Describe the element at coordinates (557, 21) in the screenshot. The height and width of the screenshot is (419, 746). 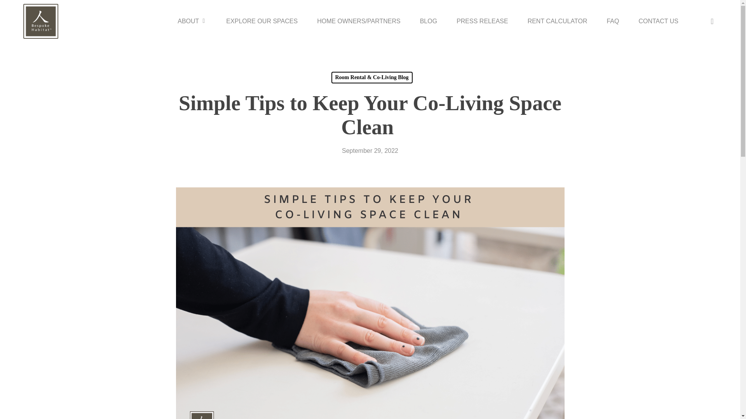
I see `RENT CALCULATOR` at that location.